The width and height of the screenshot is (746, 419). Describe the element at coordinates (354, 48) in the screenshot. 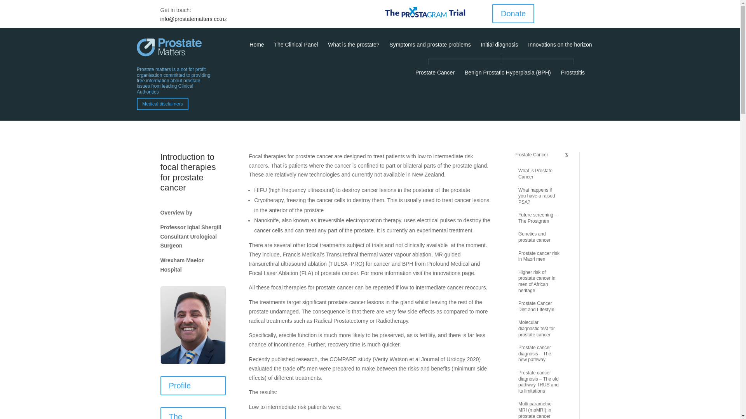

I see `What is the prostate?` at that location.